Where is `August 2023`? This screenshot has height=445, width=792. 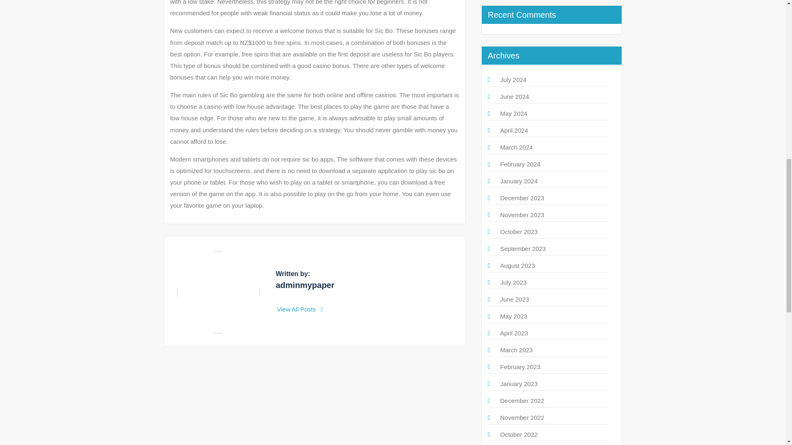 August 2023 is located at coordinates (517, 265).